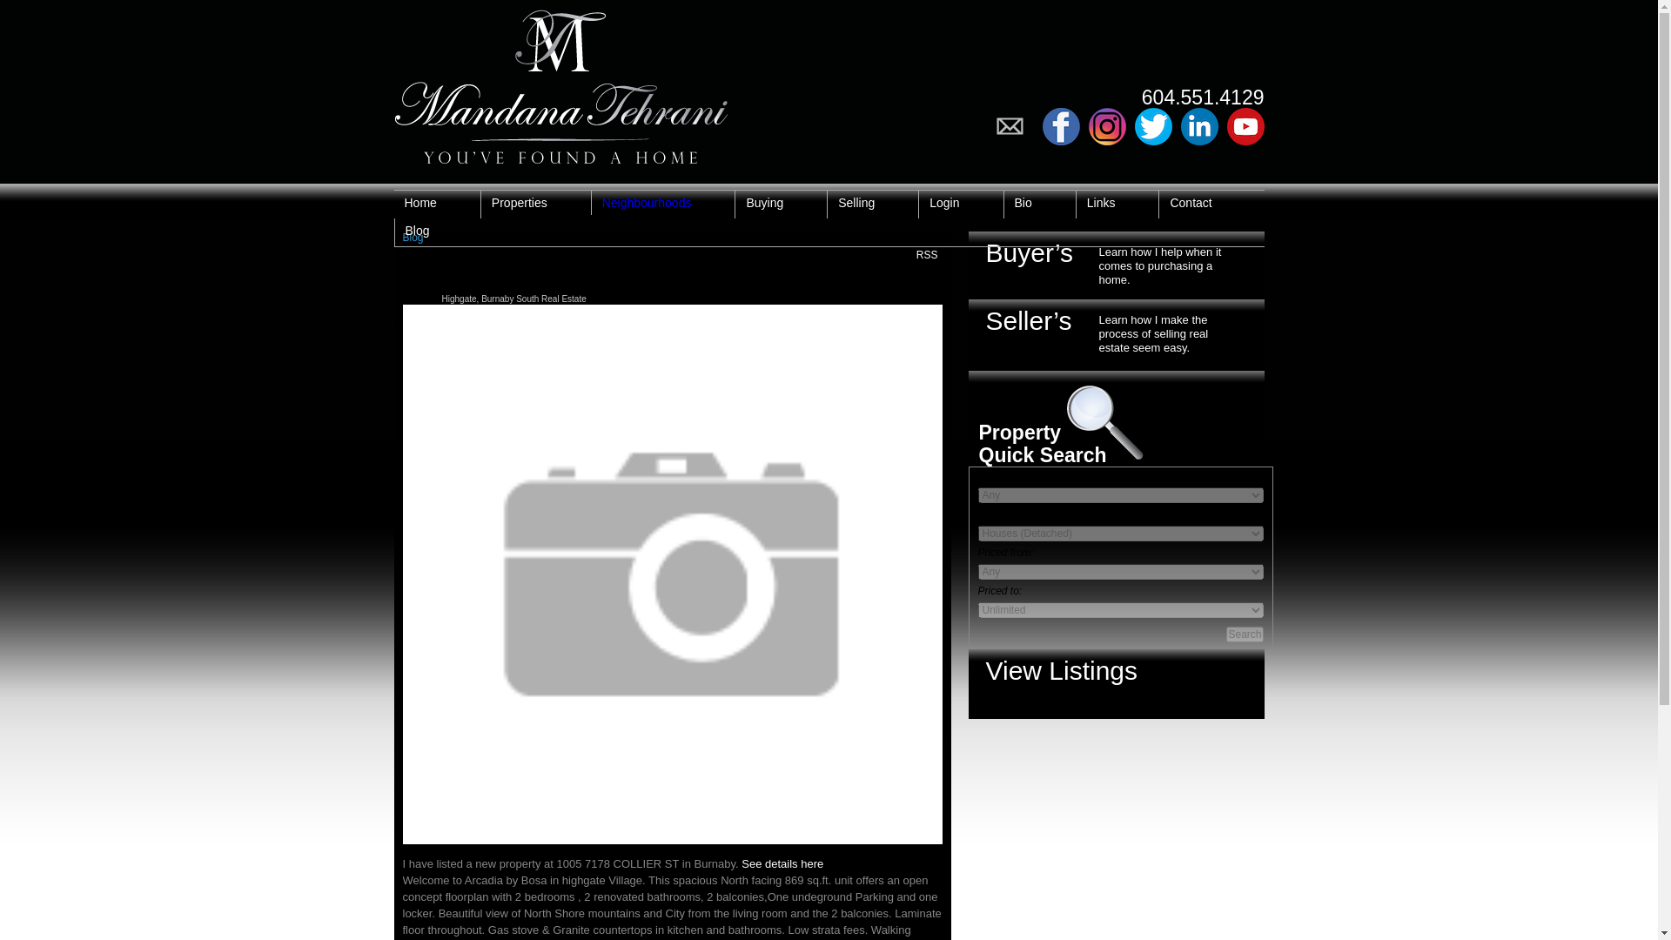 Image resolution: width=1671 pixels, height=940 pixels. I want to click on RSS, so click(927, 254).